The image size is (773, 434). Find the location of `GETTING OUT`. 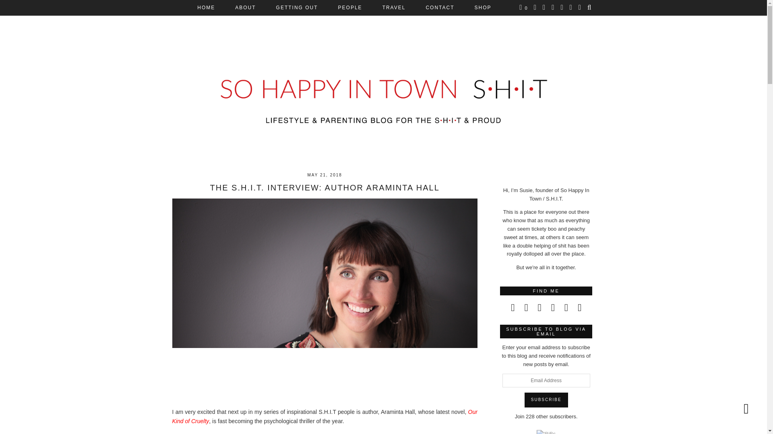

GETTING OUT is located at coordinates (297, 7).